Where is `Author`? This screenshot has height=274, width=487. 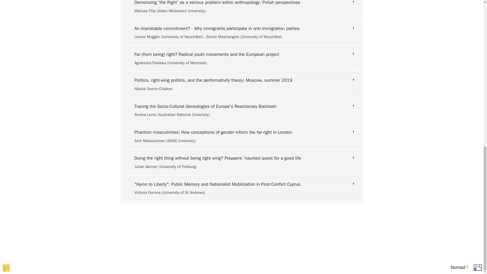 Author is located at coordinates (172, 115).